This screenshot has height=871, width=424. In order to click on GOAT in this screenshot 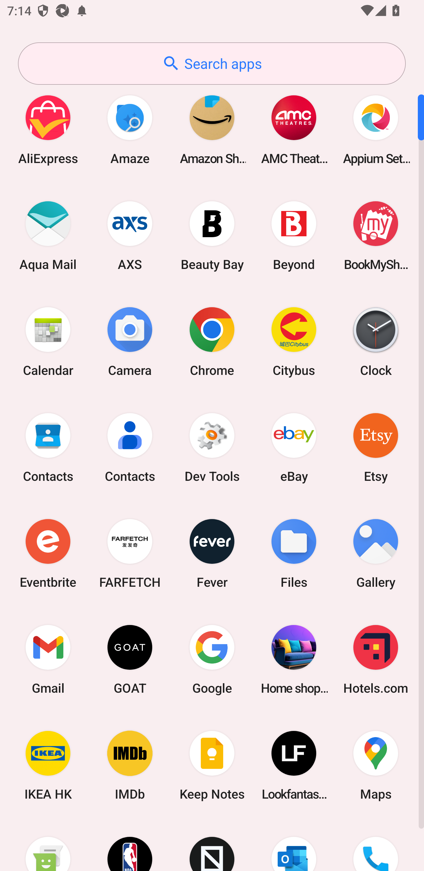, I will do `click(130, 659)`.